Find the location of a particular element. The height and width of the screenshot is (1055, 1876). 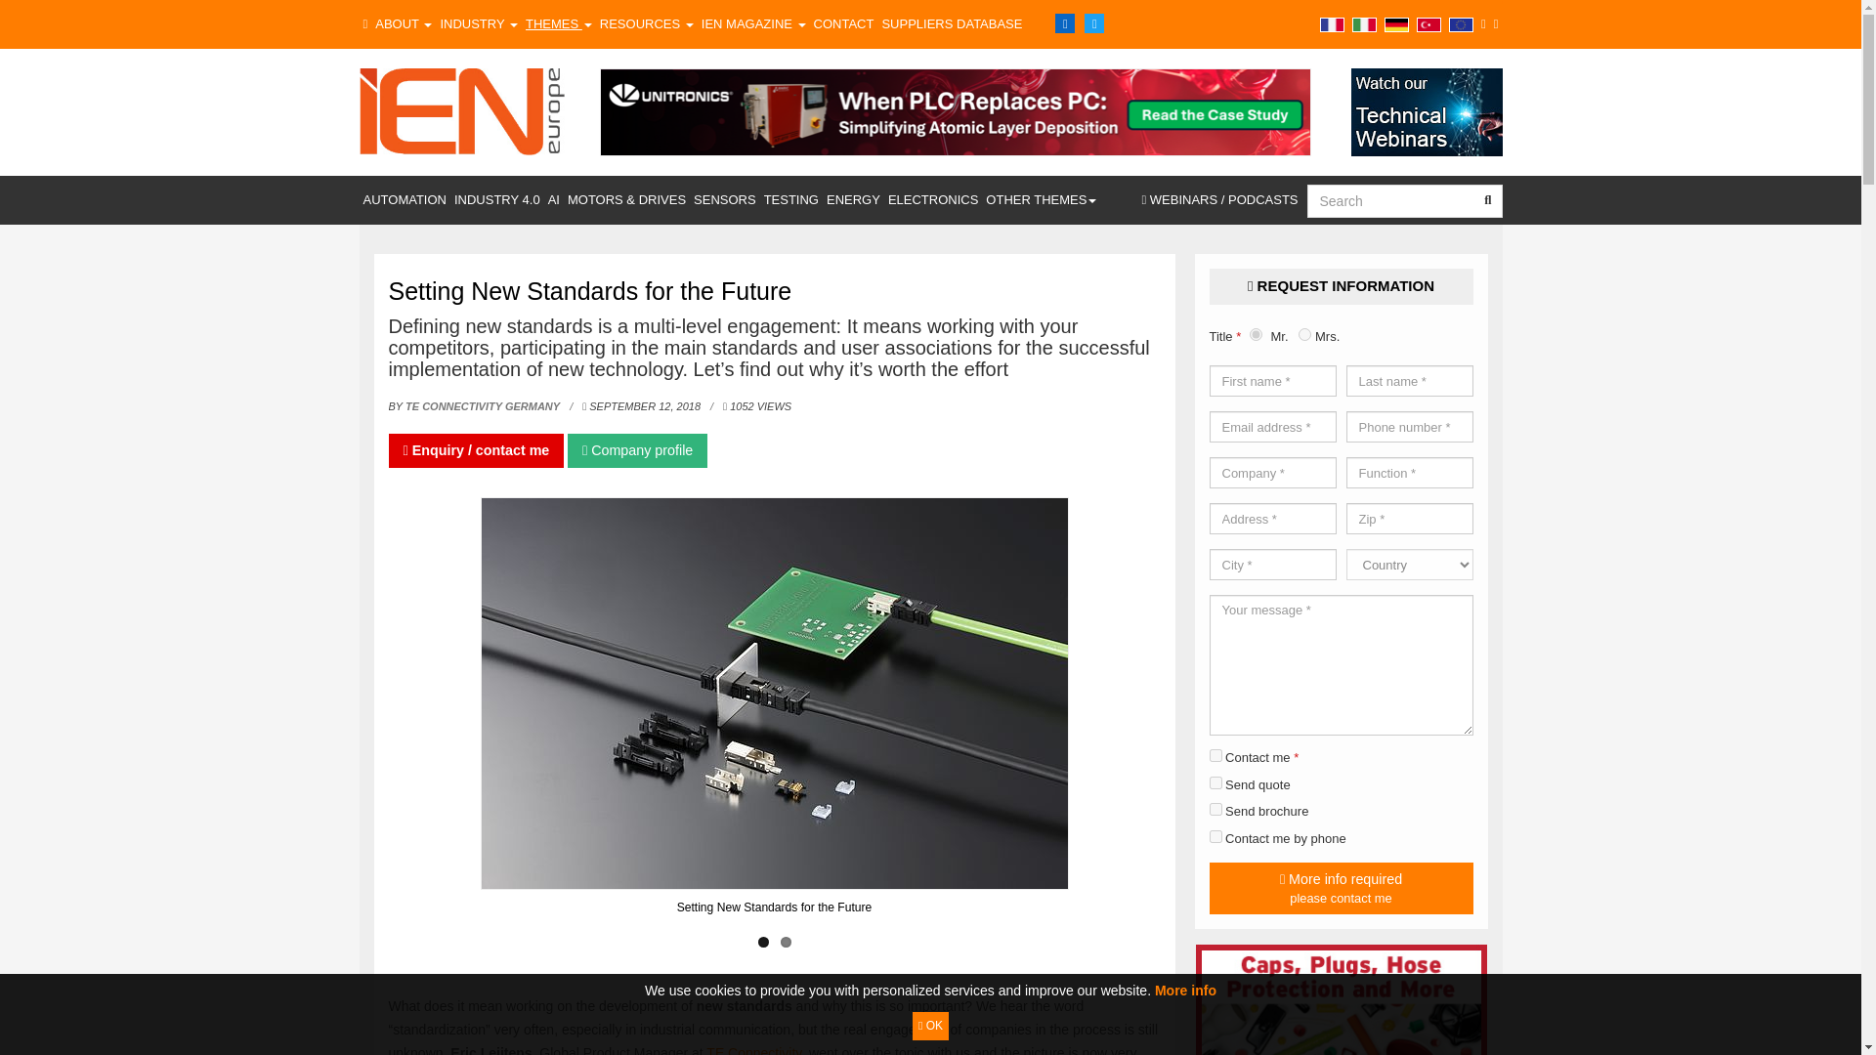

ABOUT is located at coordinates (403, 23).